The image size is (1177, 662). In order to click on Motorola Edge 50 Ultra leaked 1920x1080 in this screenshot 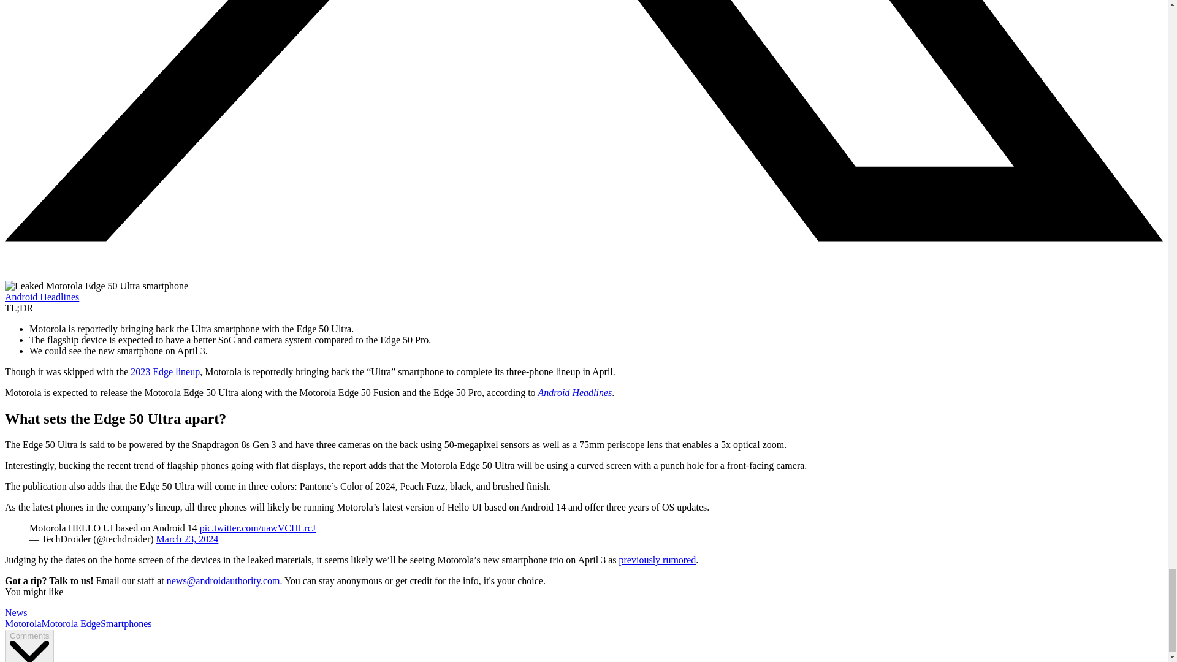, I will do `click(96, 286)`.